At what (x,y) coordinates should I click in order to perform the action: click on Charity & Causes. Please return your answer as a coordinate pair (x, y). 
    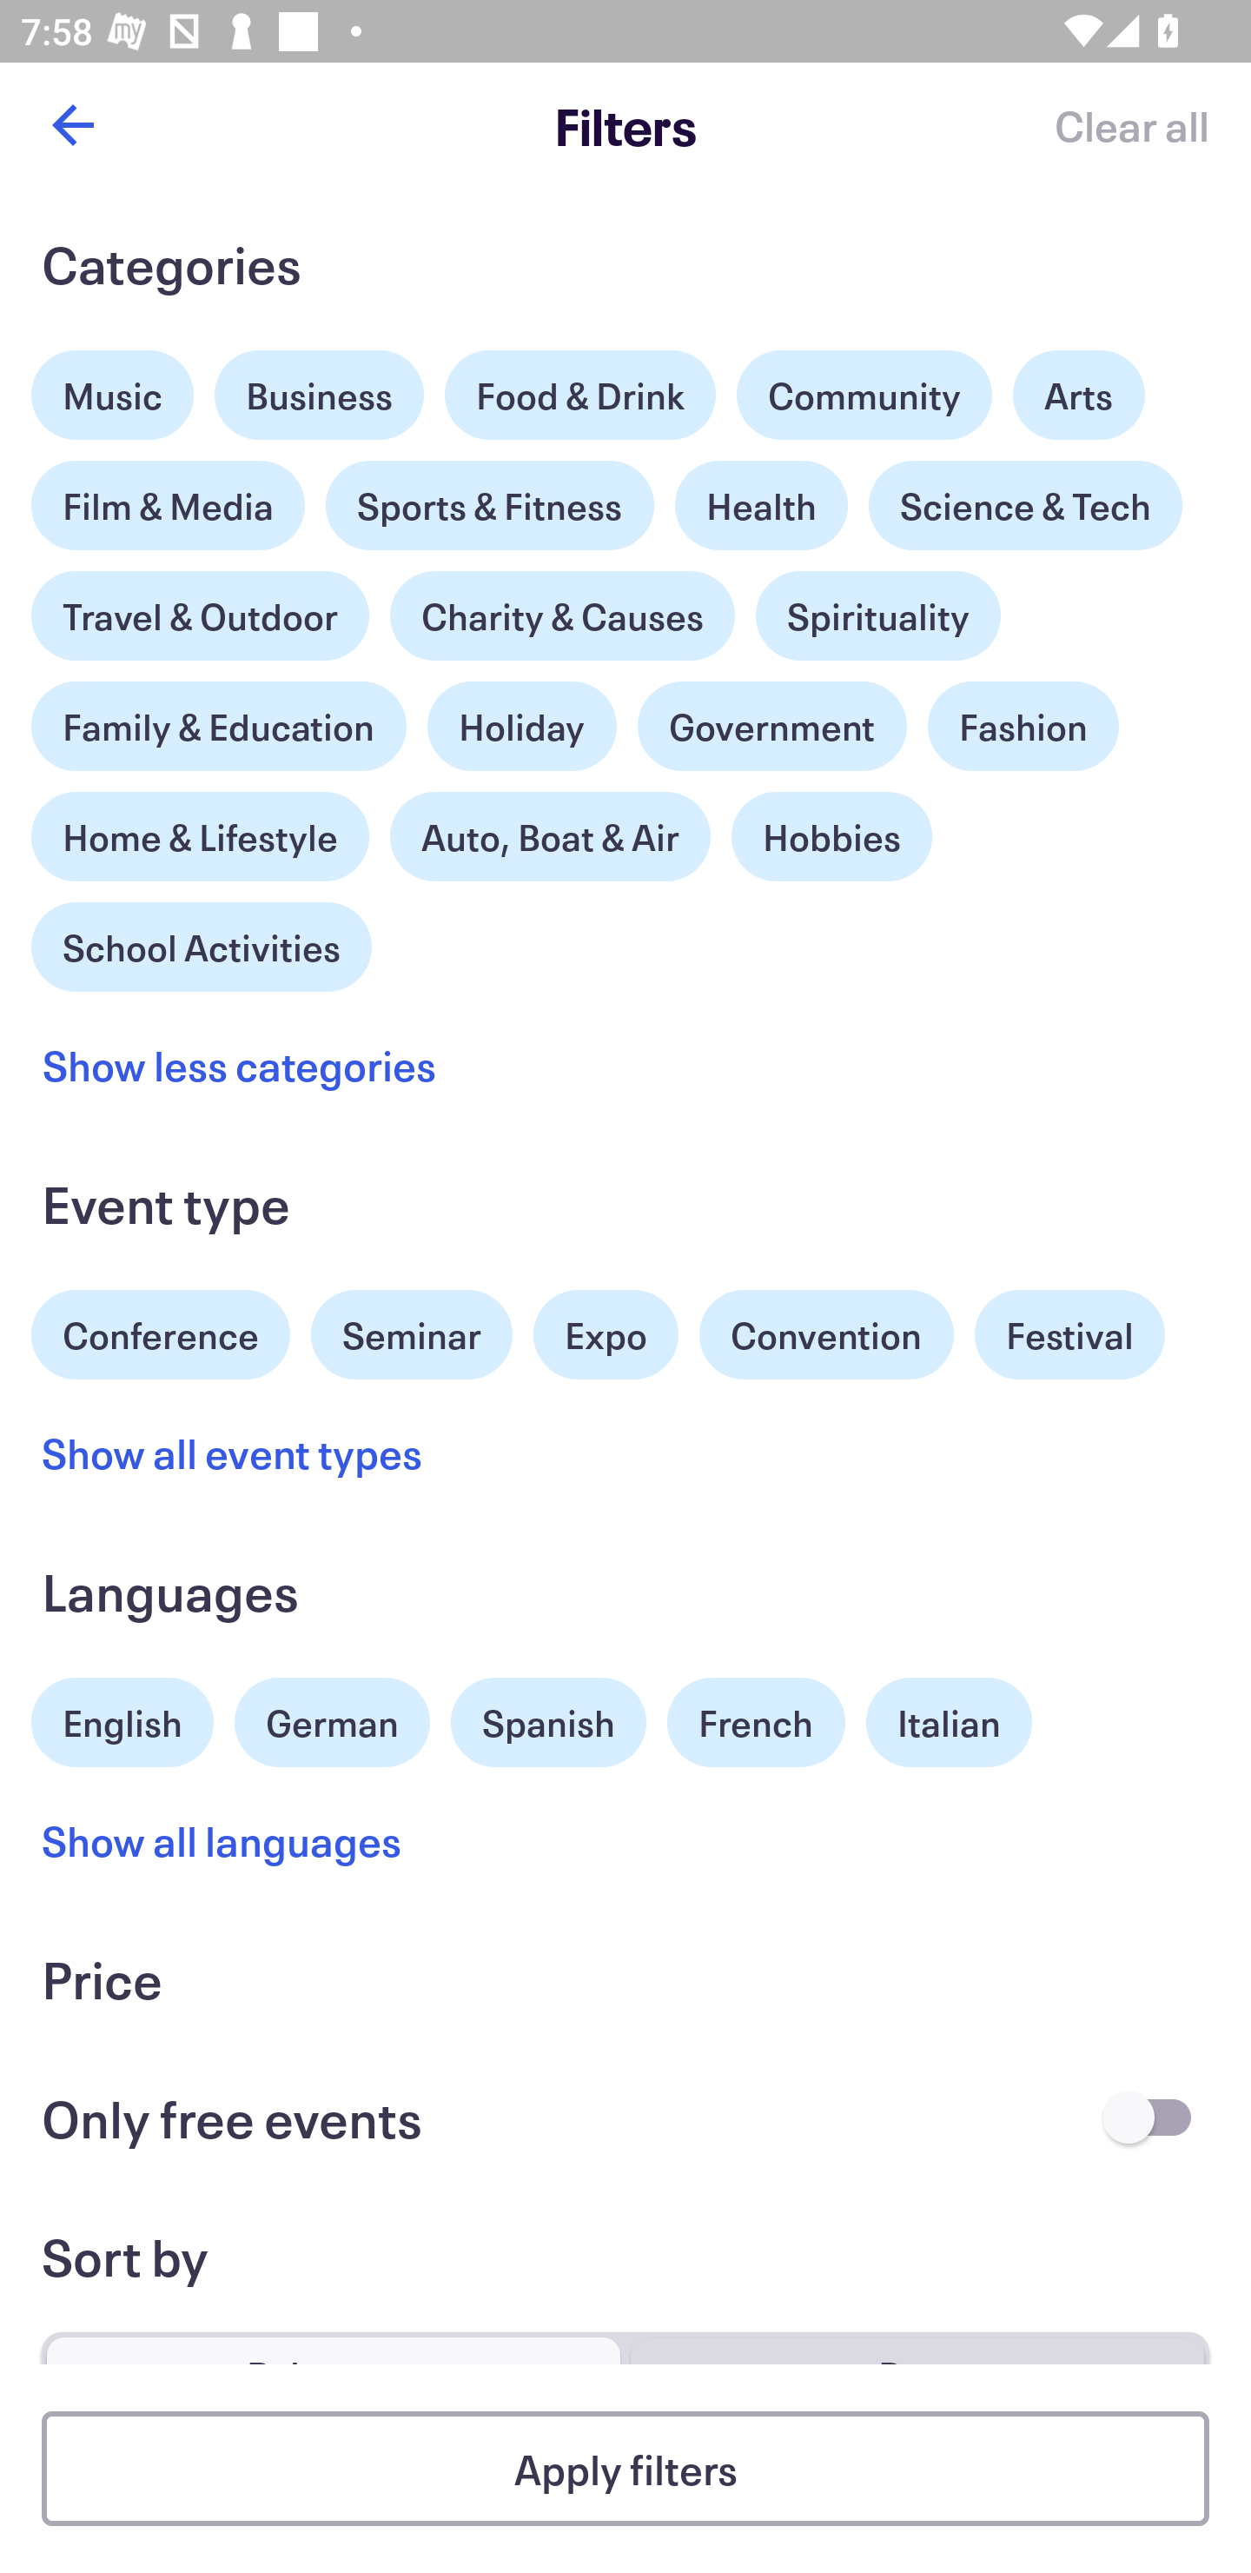
    Looking at the image, I should click on (563, 615).